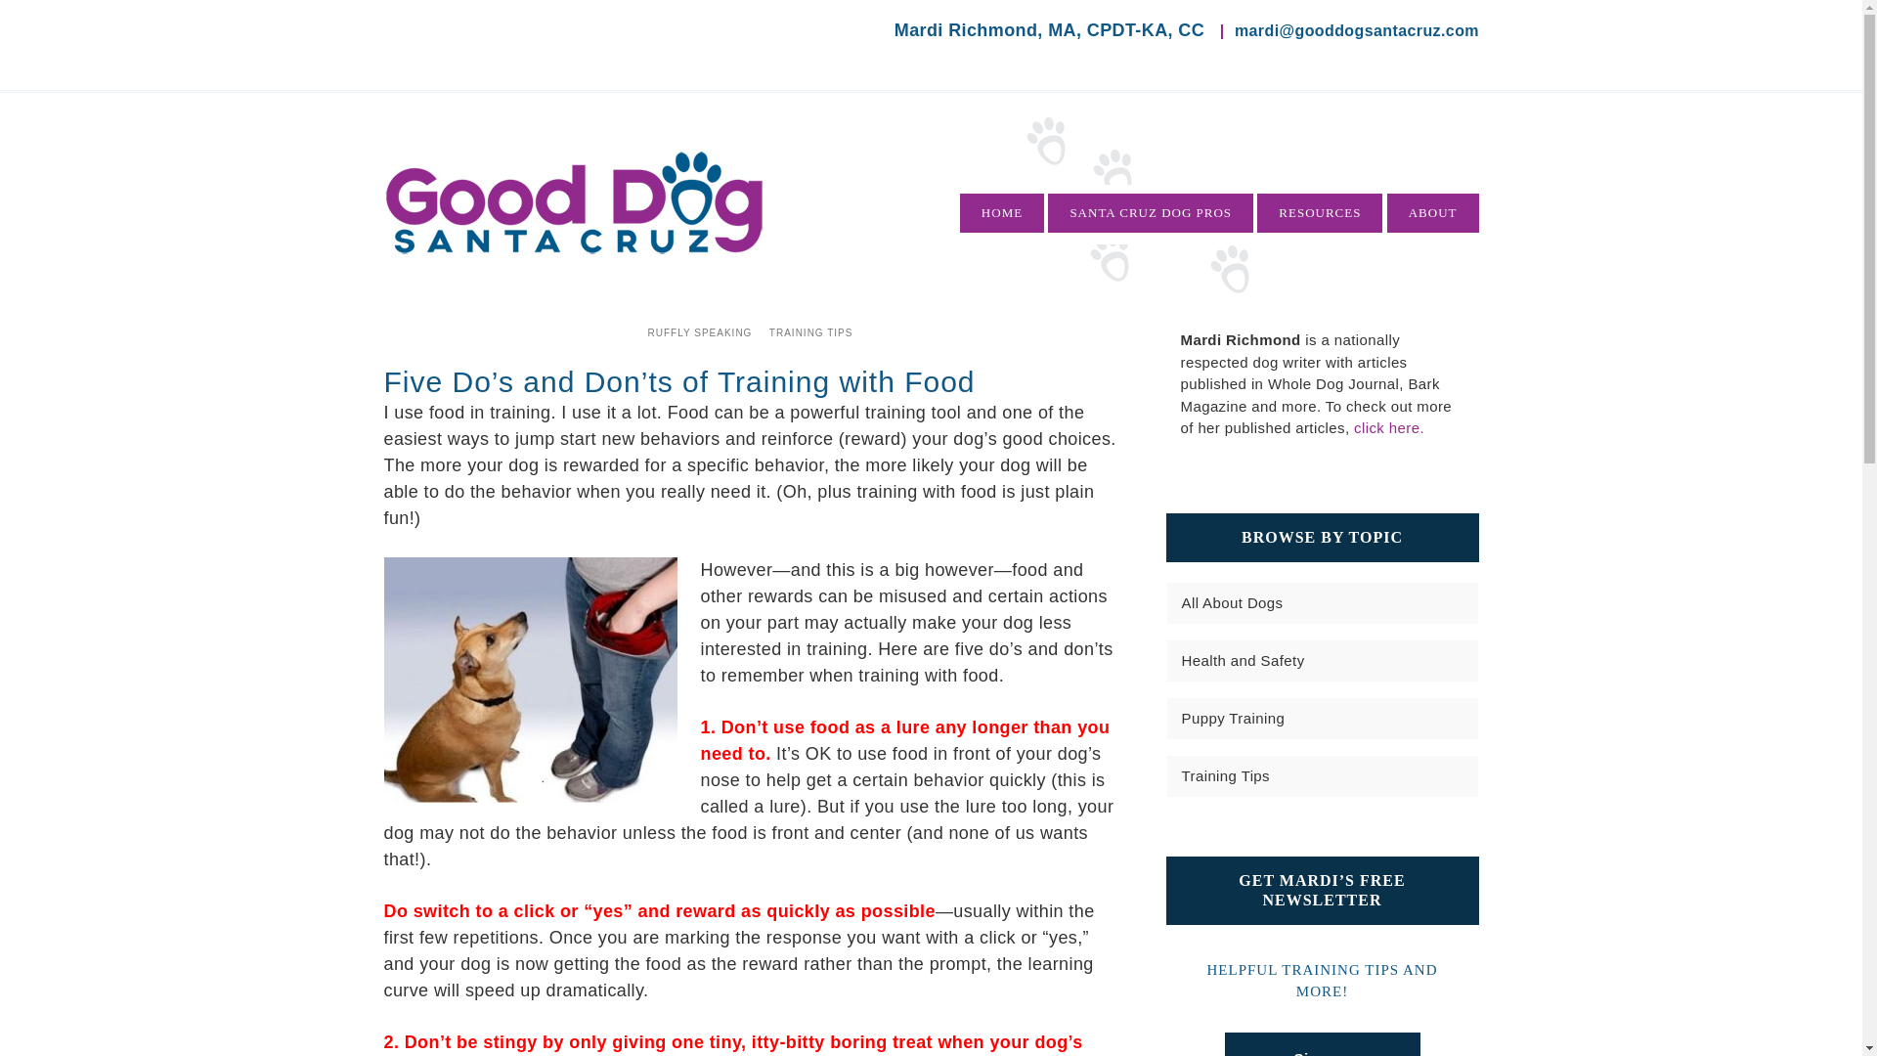 Image resolution: width=1877 pixels, height=1056 pixels. What do you see at coordinates (1242, 659) in the screenshot?
I see `Health and Safety` at bounding box center [1242, 659].